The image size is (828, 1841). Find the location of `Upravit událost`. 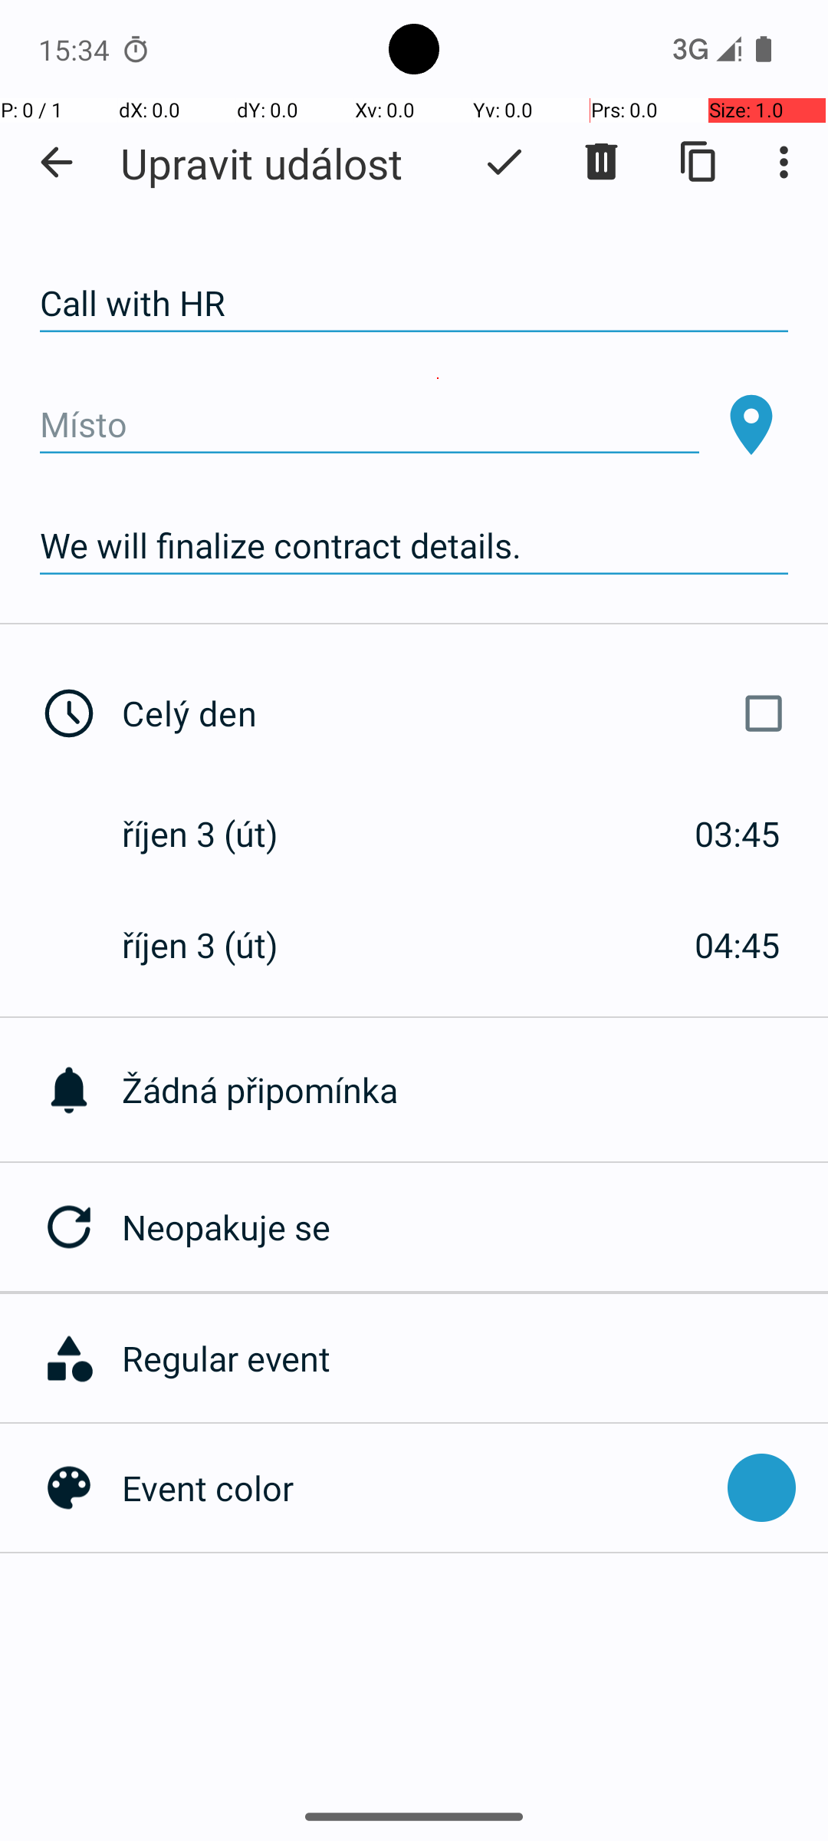

Upravit událost is located at coordinates (261, 163).